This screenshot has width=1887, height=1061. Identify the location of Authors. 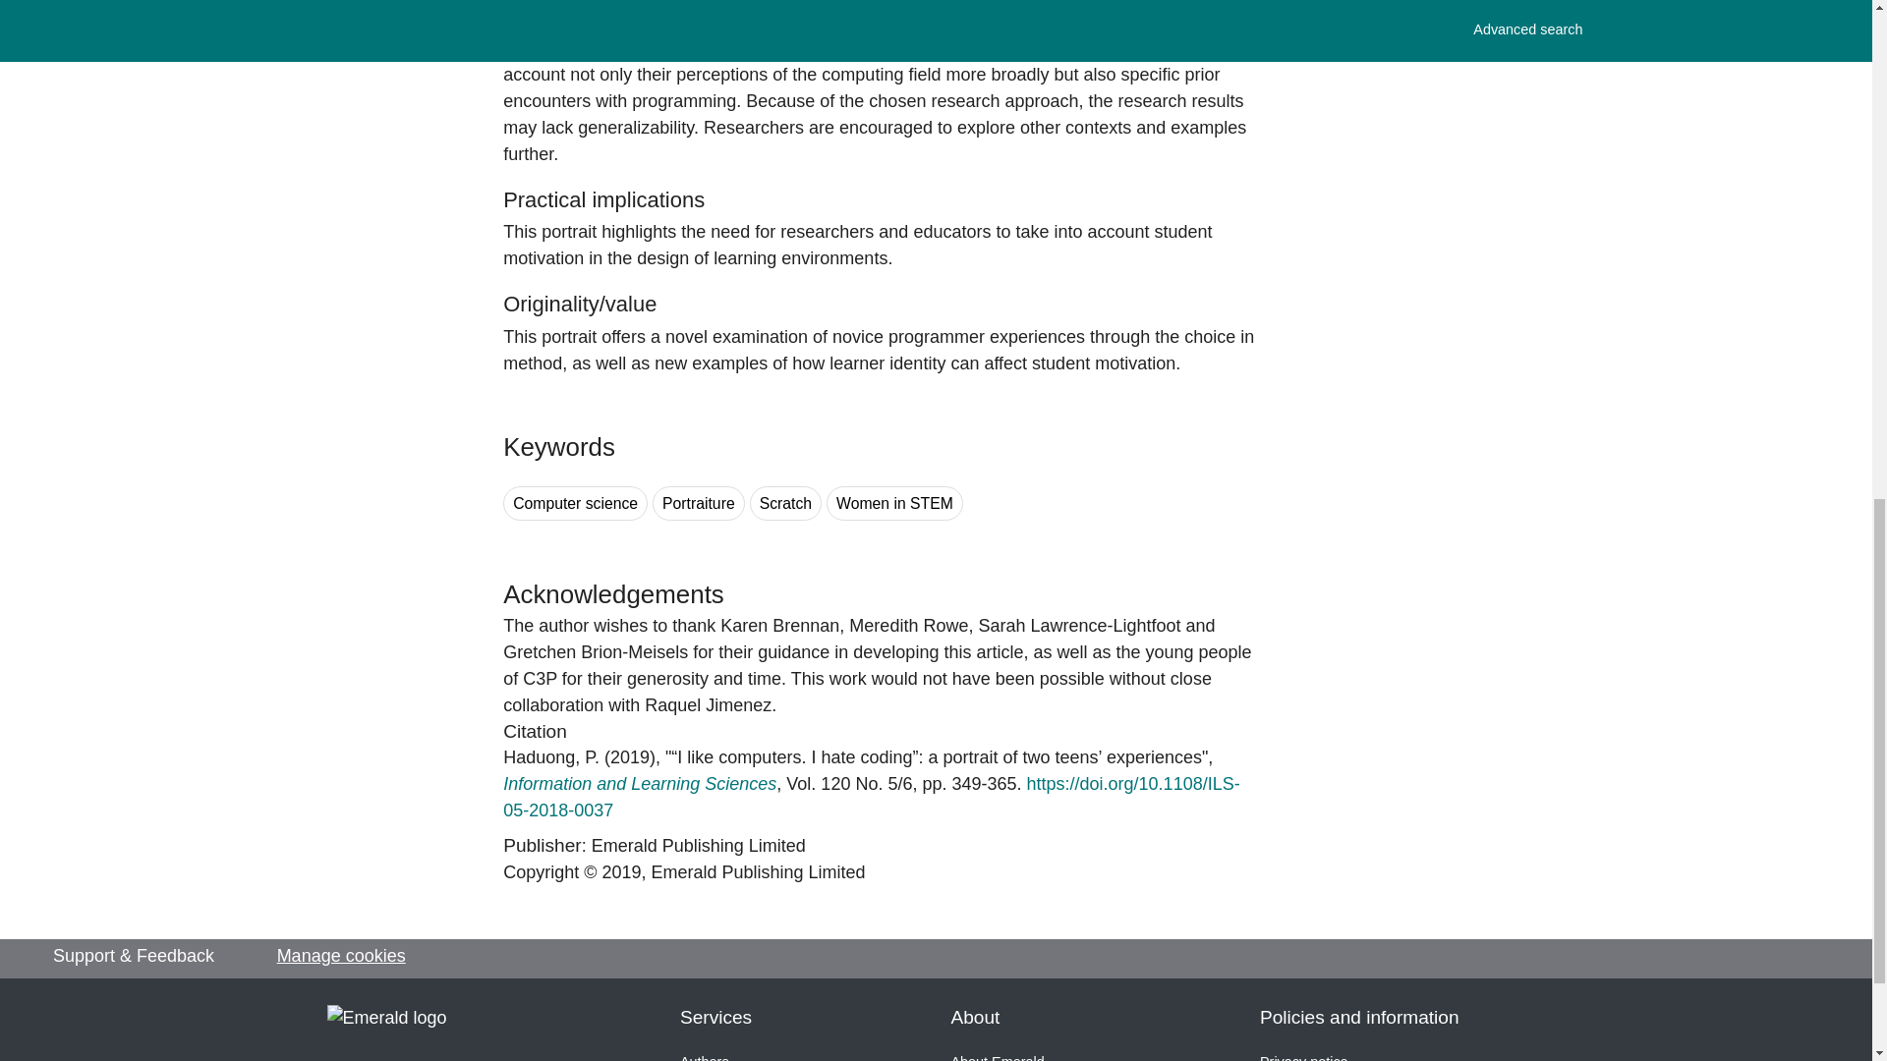
(704, 1057).